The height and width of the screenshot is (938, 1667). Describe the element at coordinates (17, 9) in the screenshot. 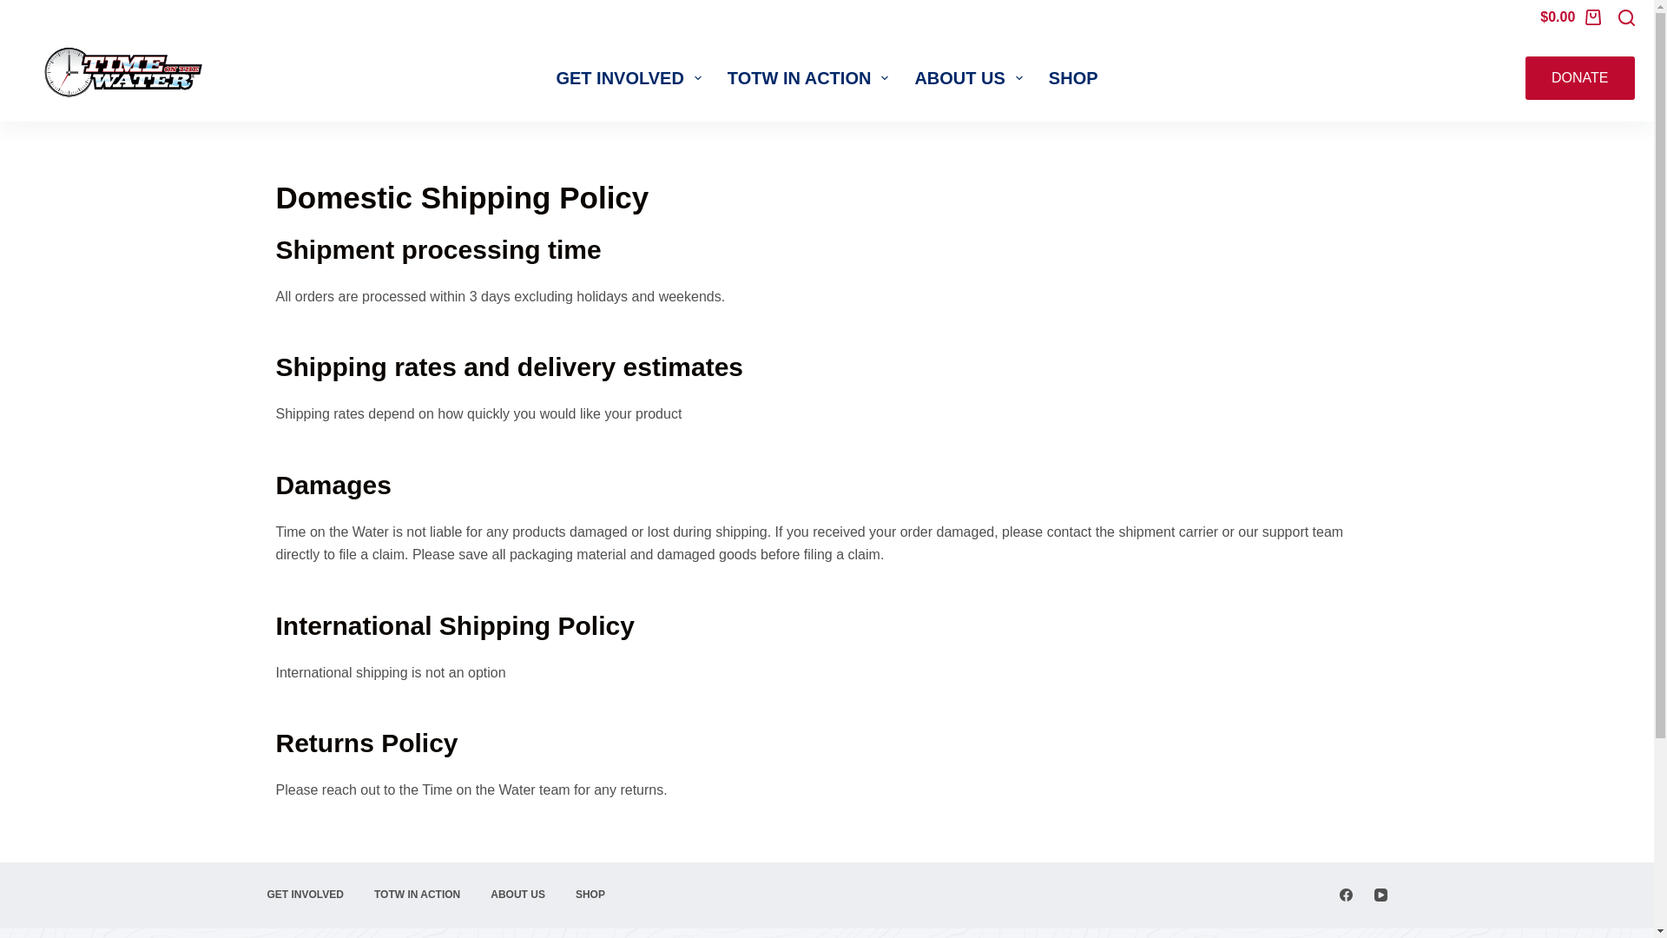

I see `Skip to content` at that location.